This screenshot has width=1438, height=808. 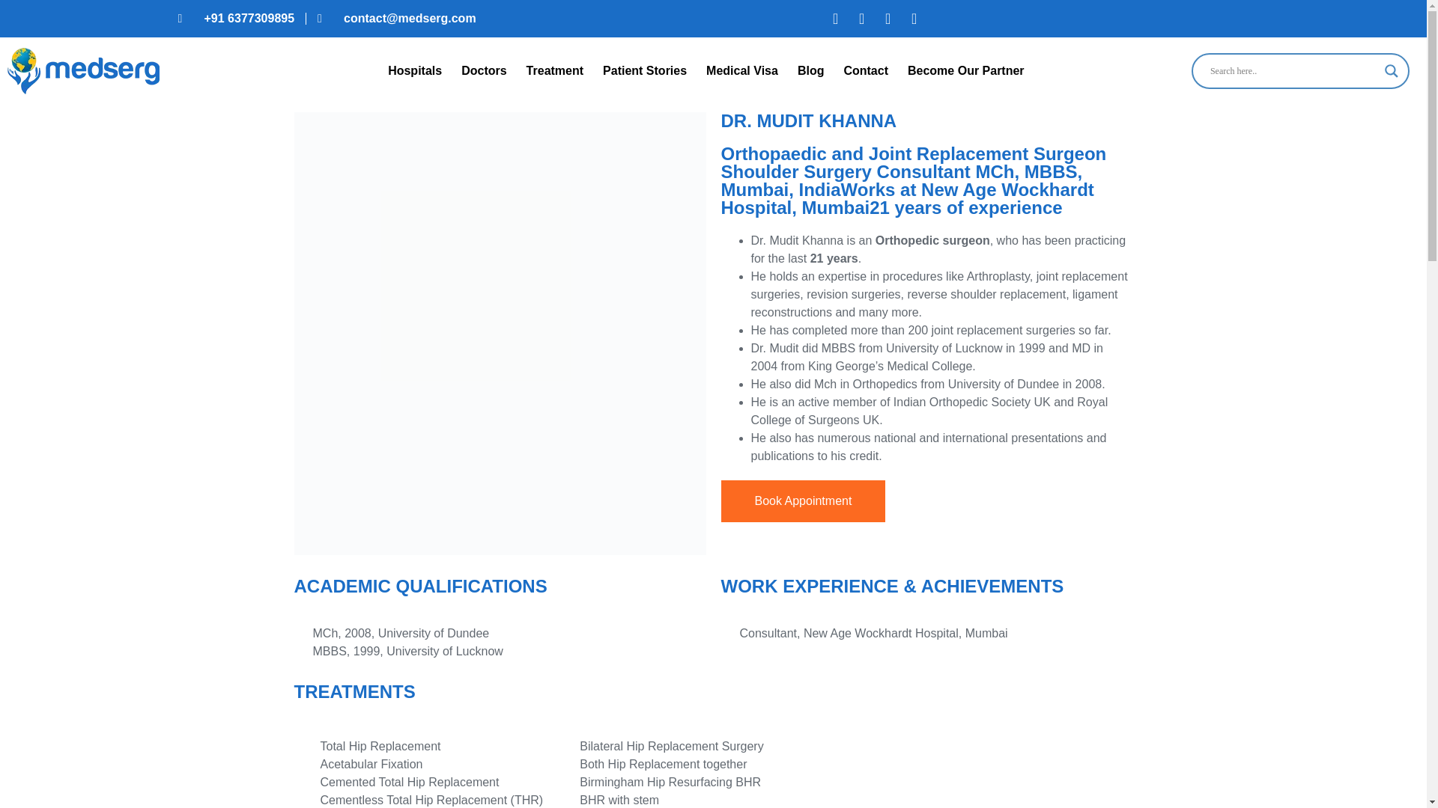 I want to click on TREATMENTS, so click(x=354, y=694).